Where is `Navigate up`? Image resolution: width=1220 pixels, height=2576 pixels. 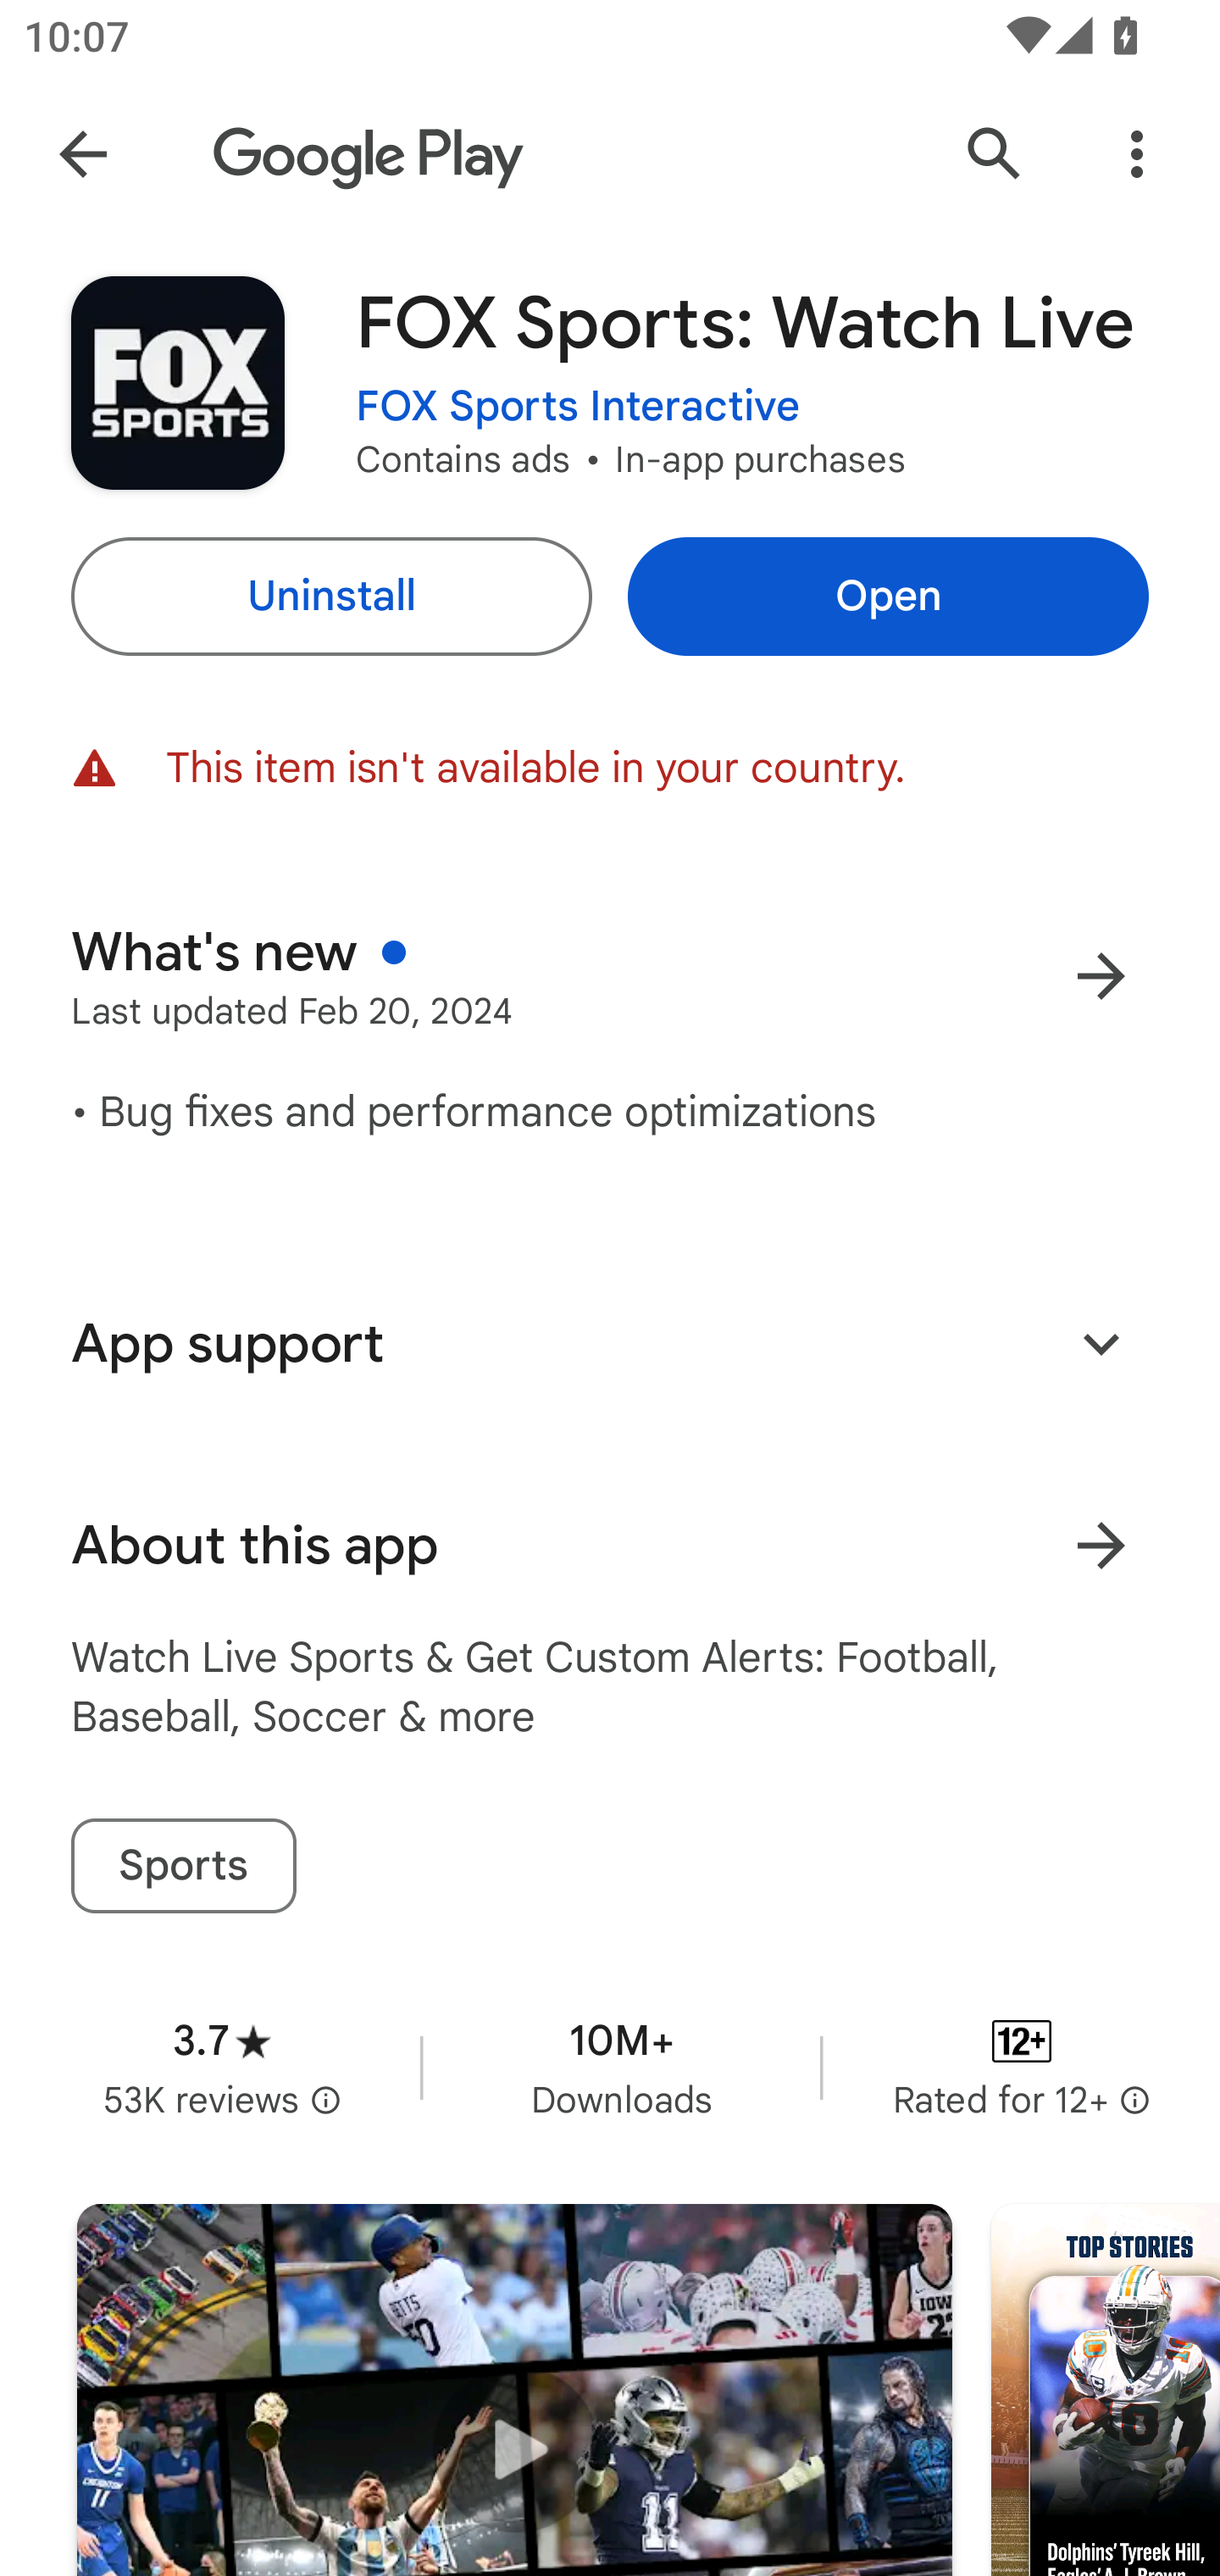
Navigate up is located at coordinates (83, 154).